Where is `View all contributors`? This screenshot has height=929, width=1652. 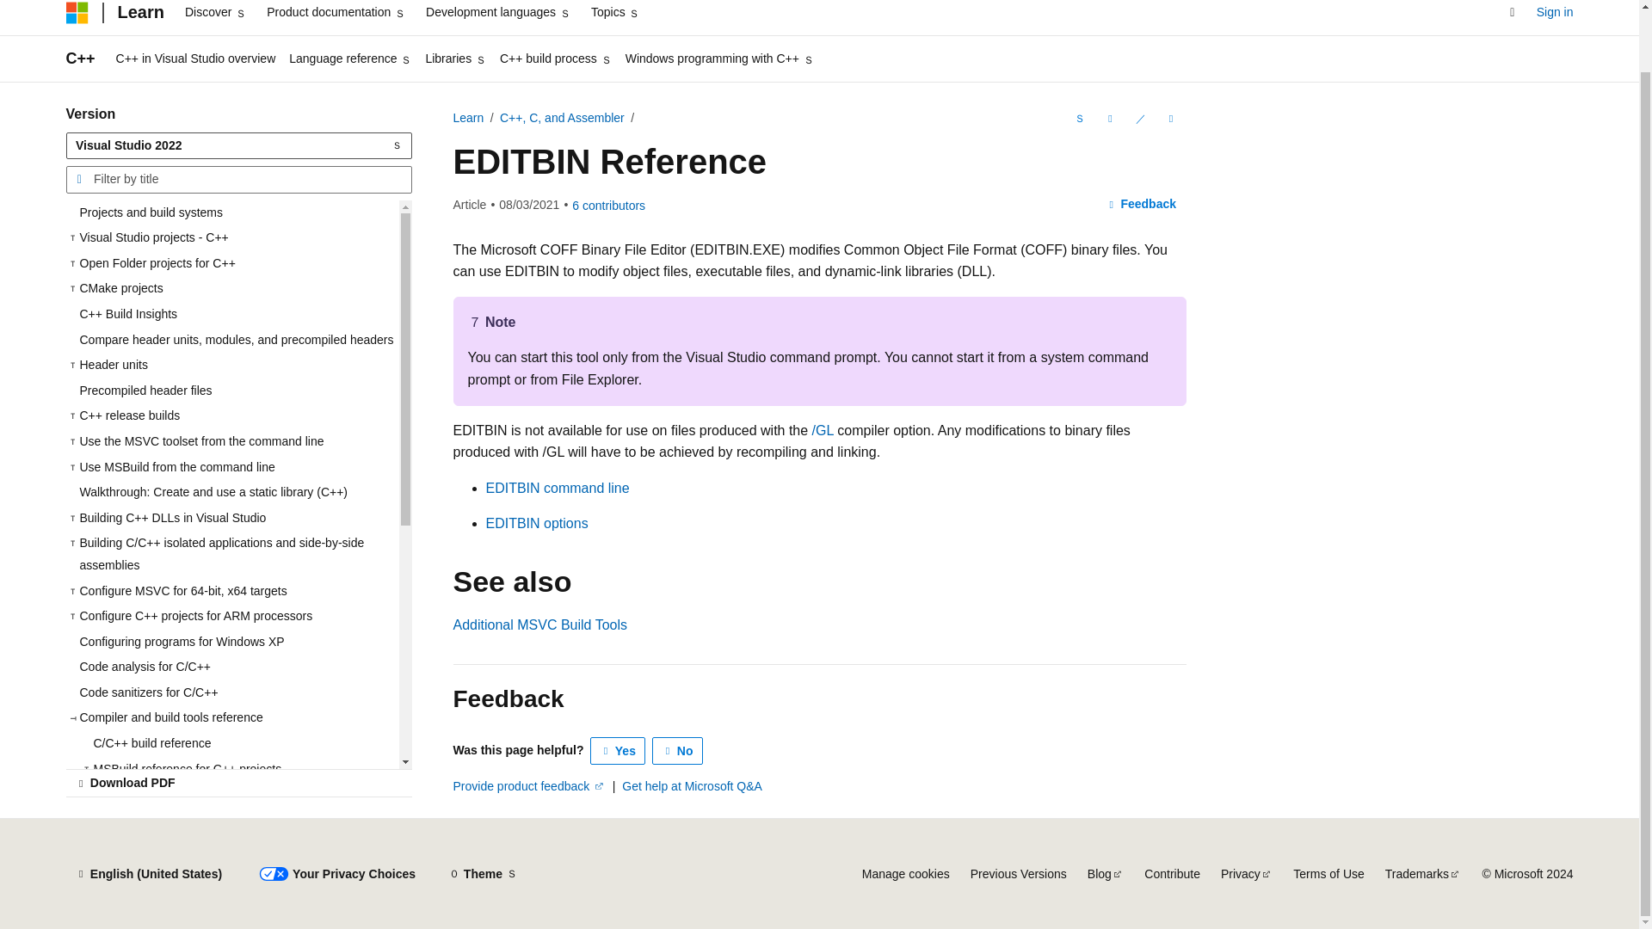
View all contributors is located at coordinates (608, 206).